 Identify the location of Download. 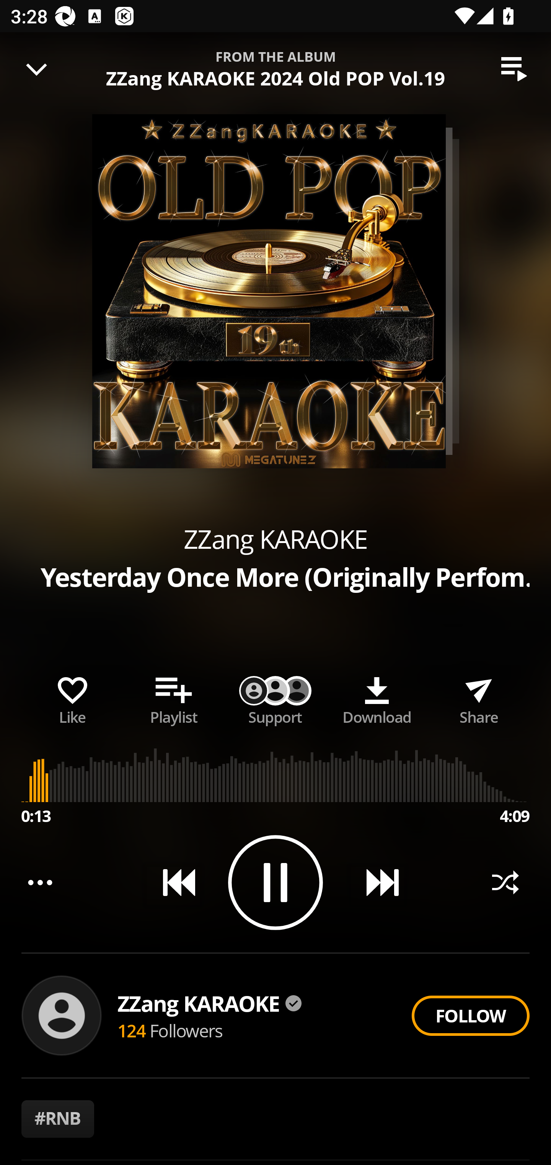
(377, 697).